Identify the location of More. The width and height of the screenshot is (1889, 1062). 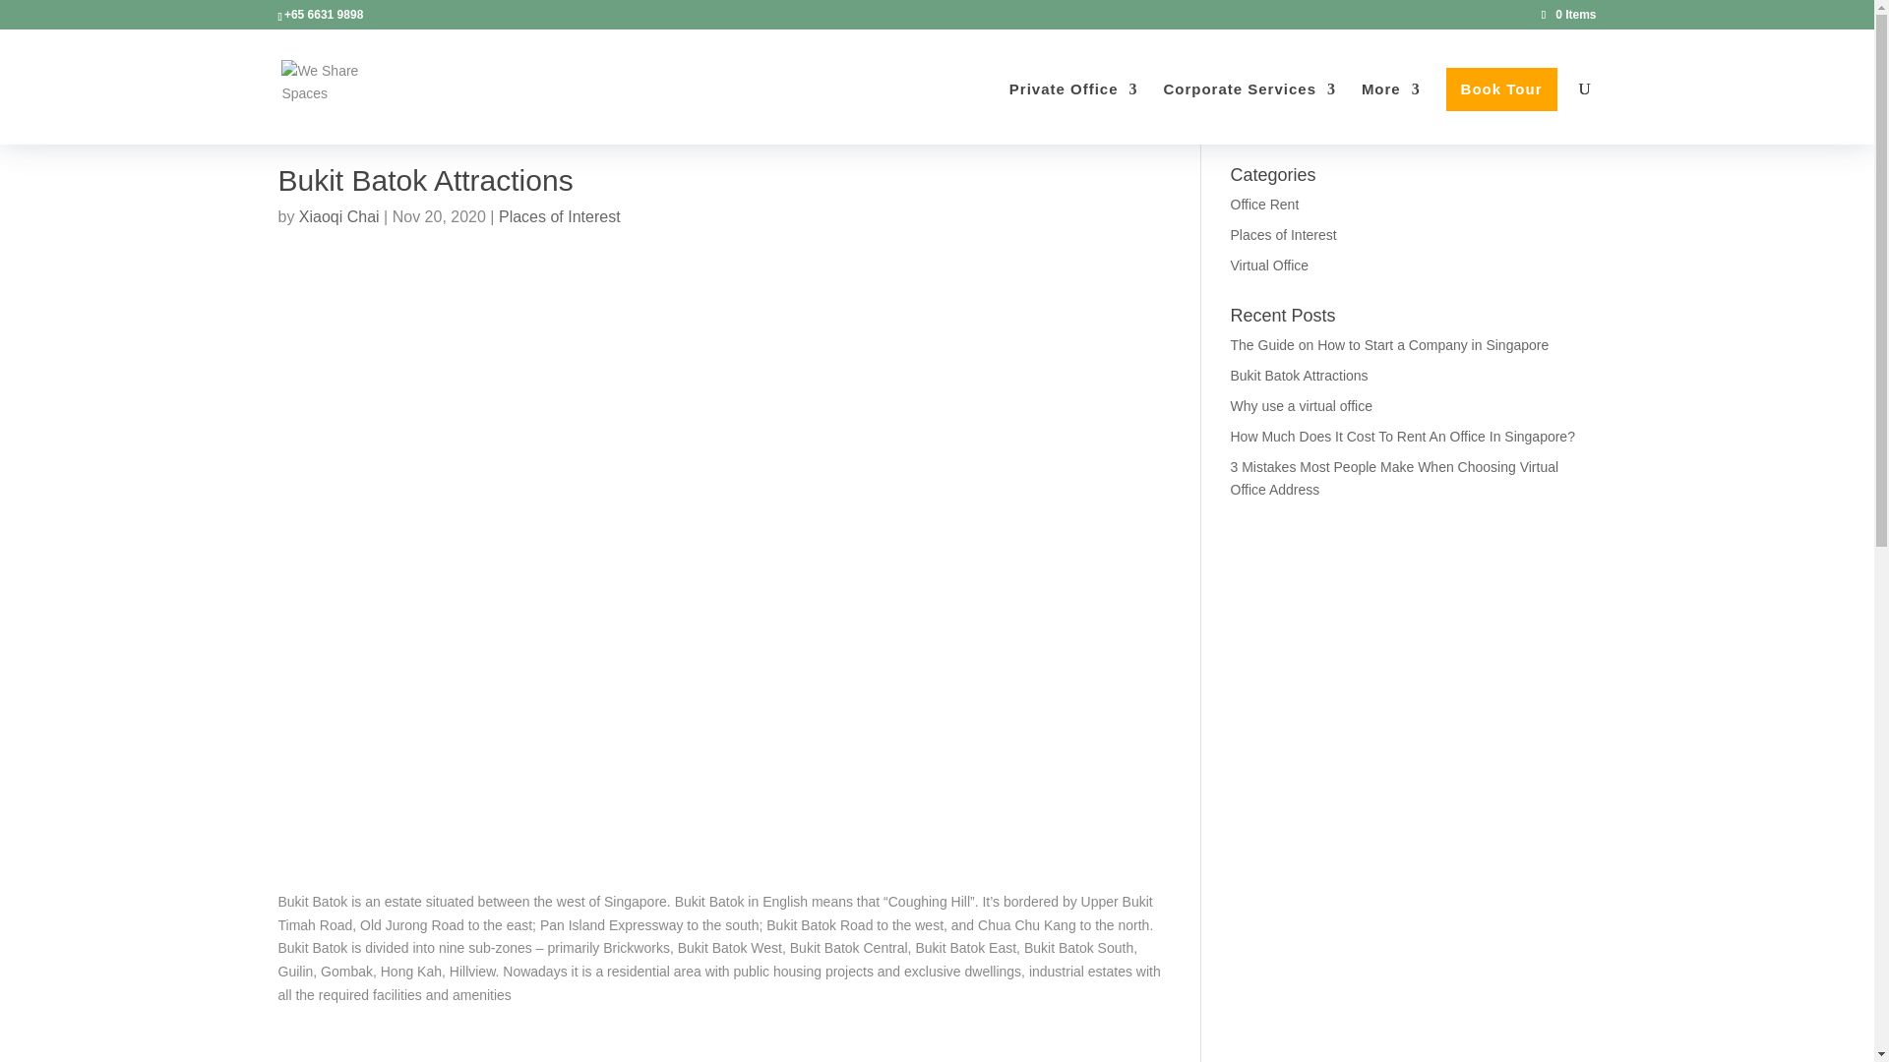
(1391, 108).